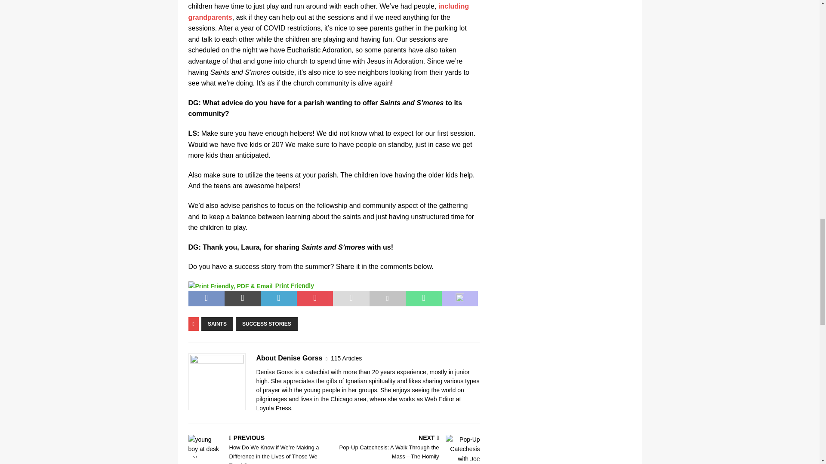 This screenshot has width=826, height=464. I want to click on Tweet This Post, so click(243, 298).